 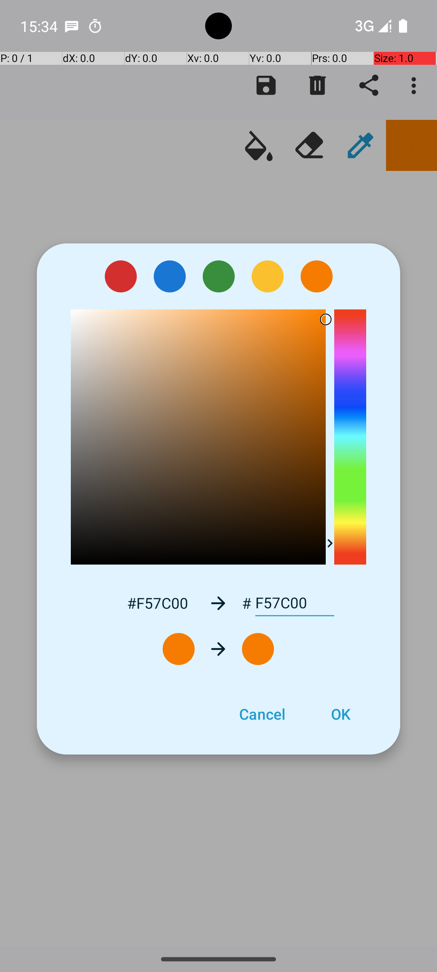 I want to click on F57C00, so click(x=295, y=603).